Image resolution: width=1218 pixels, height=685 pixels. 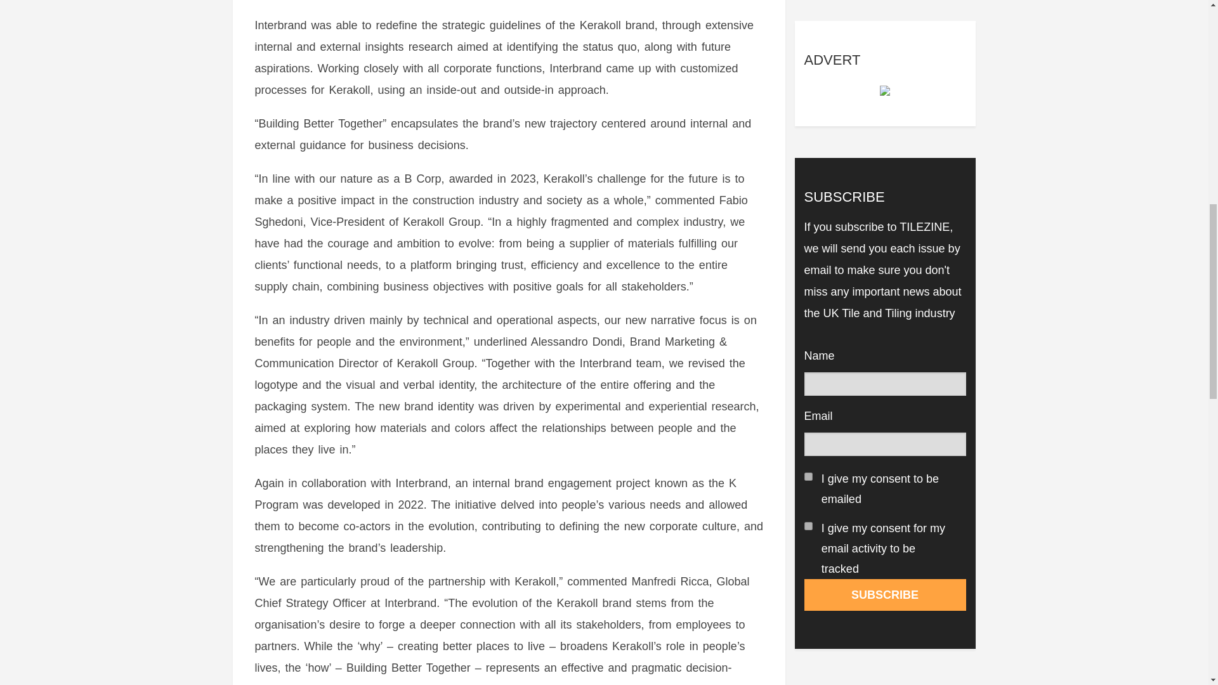 I want to click on on, so click(x=808, y=477).